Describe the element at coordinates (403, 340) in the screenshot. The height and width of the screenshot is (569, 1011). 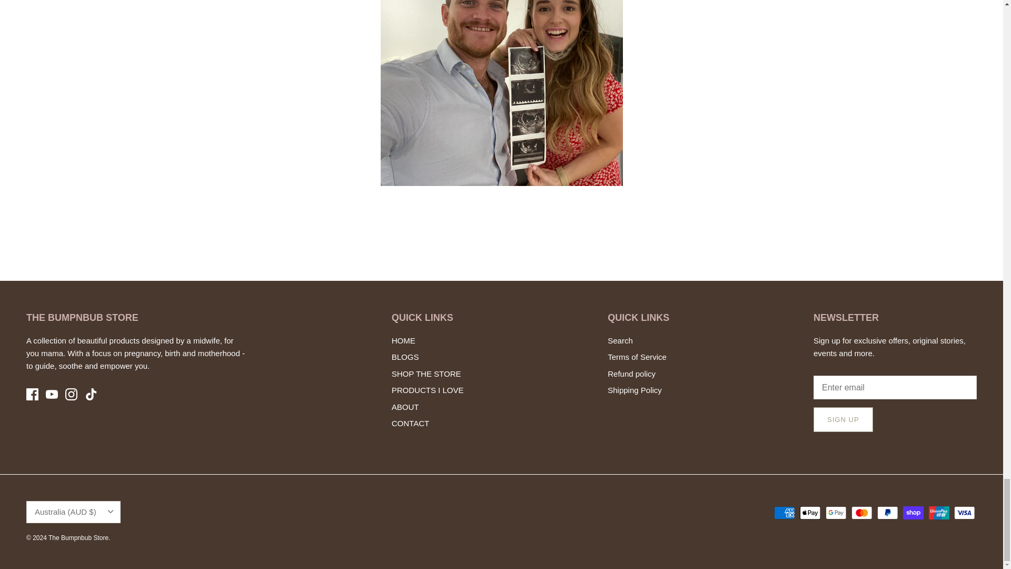
I see `HOME` at that location.